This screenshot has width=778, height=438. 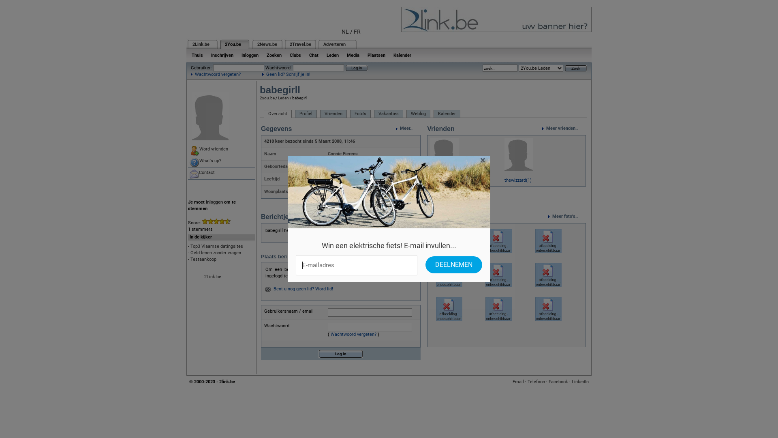 What do you see at coordinates (335, 45) in the screenshot?
I see `Adverteren` at bounding box center [335, 45].